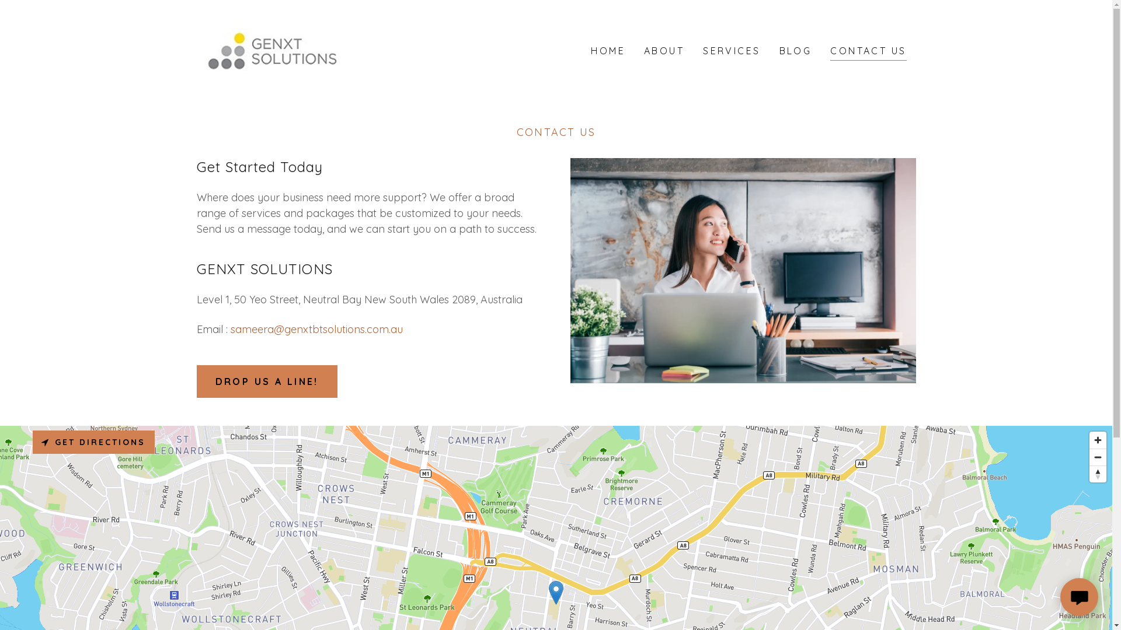  Describe the element at coordinates (796, 51) in the screenshot. I see `BLOG` at that location.